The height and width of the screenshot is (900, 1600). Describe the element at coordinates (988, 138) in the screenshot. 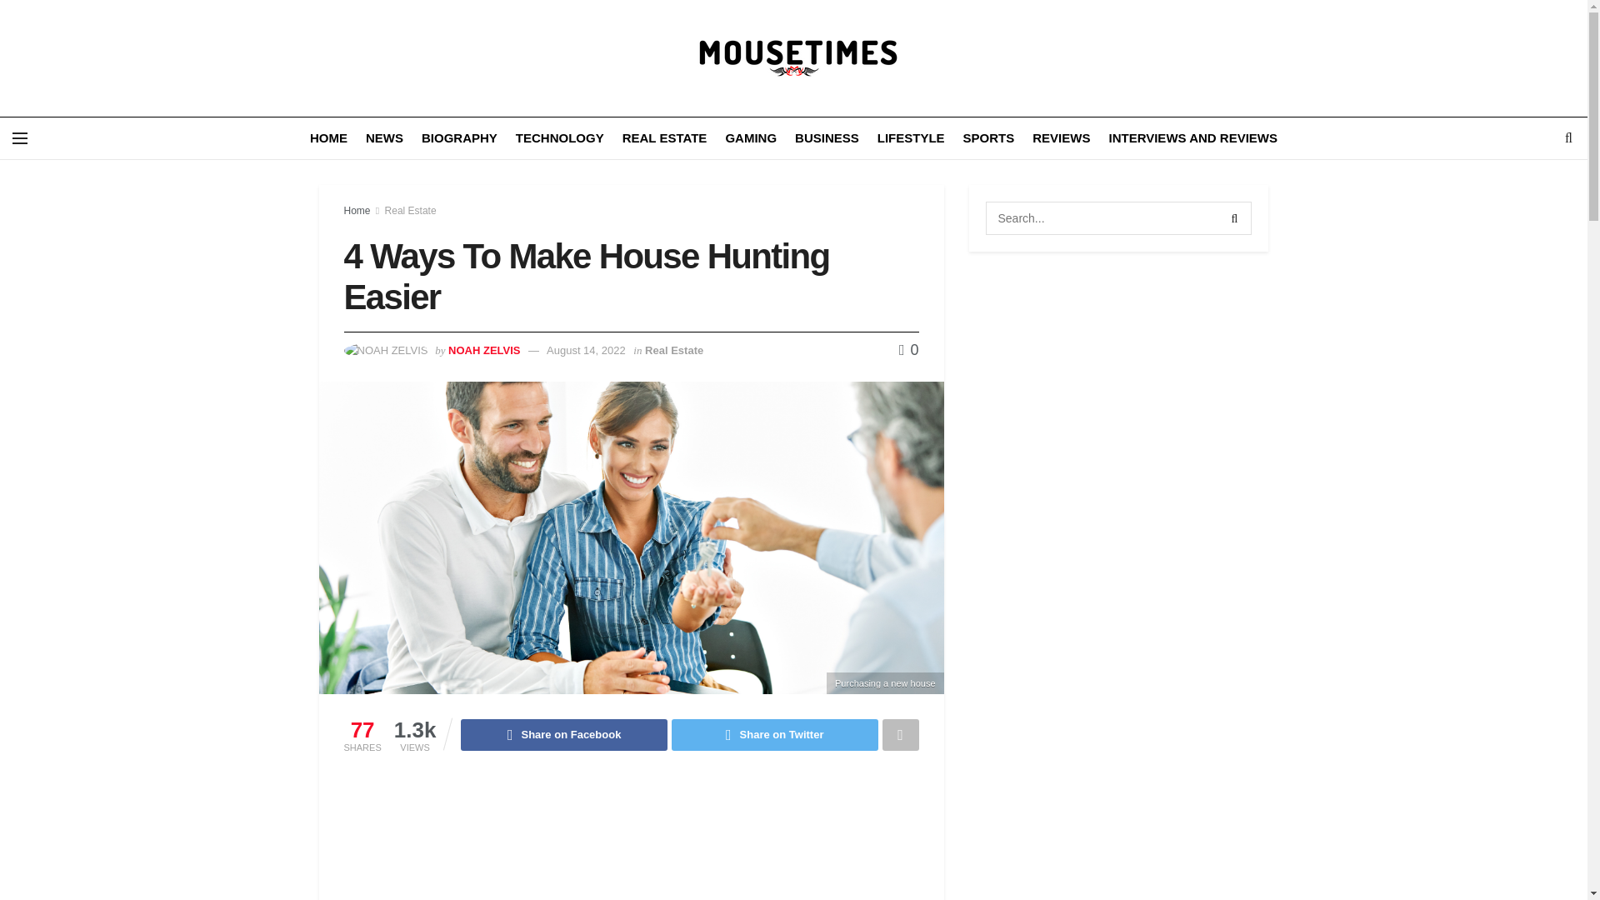

I see `SPORTS` at that location.